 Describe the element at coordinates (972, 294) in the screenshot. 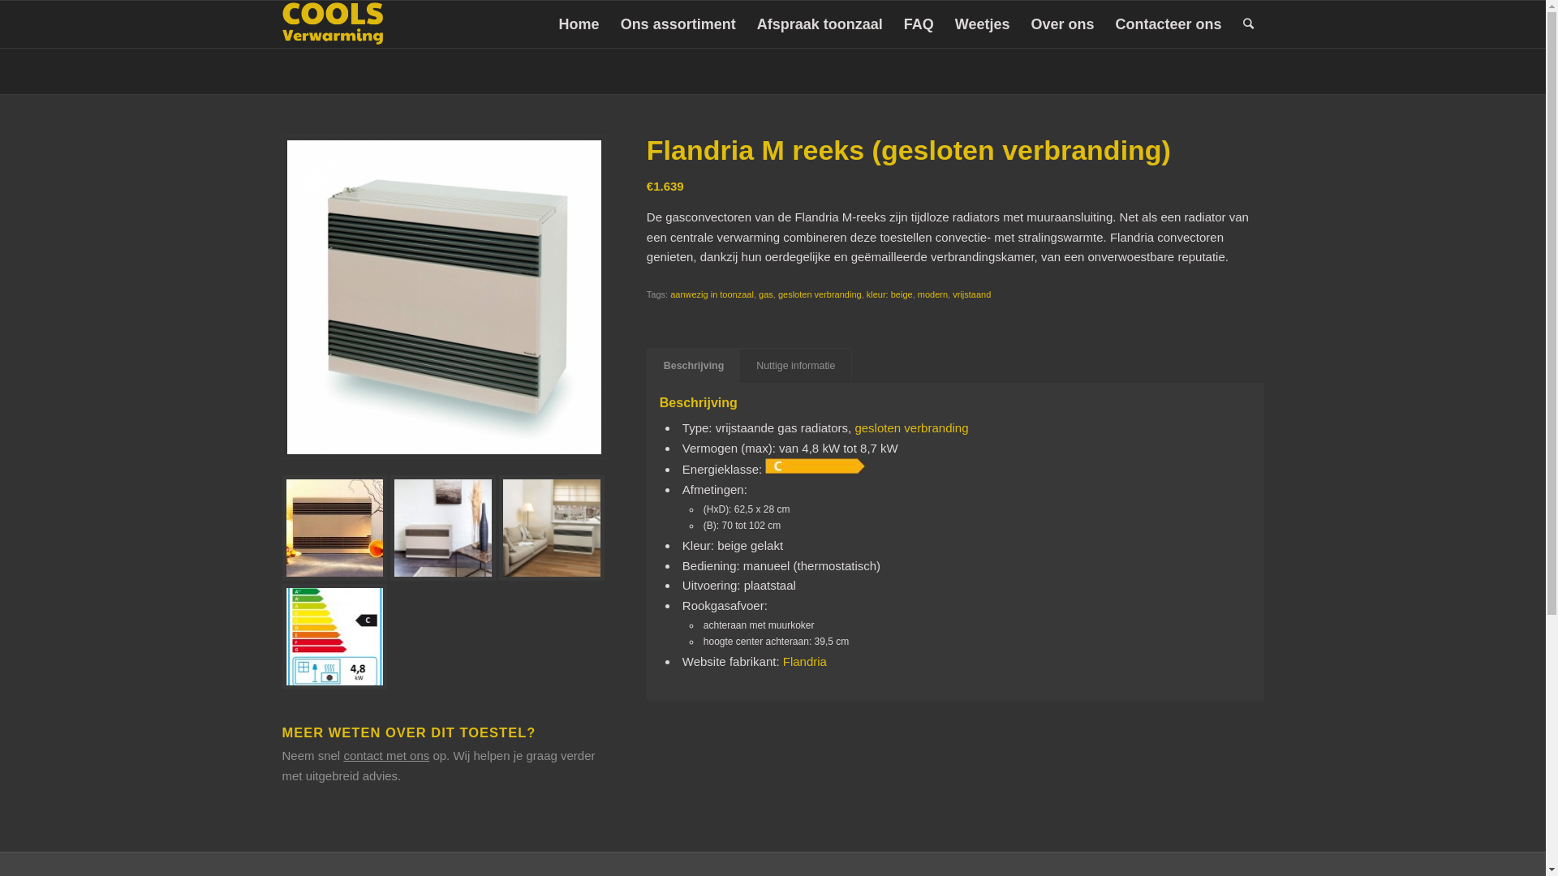

I see `vrijstaand` at that location.